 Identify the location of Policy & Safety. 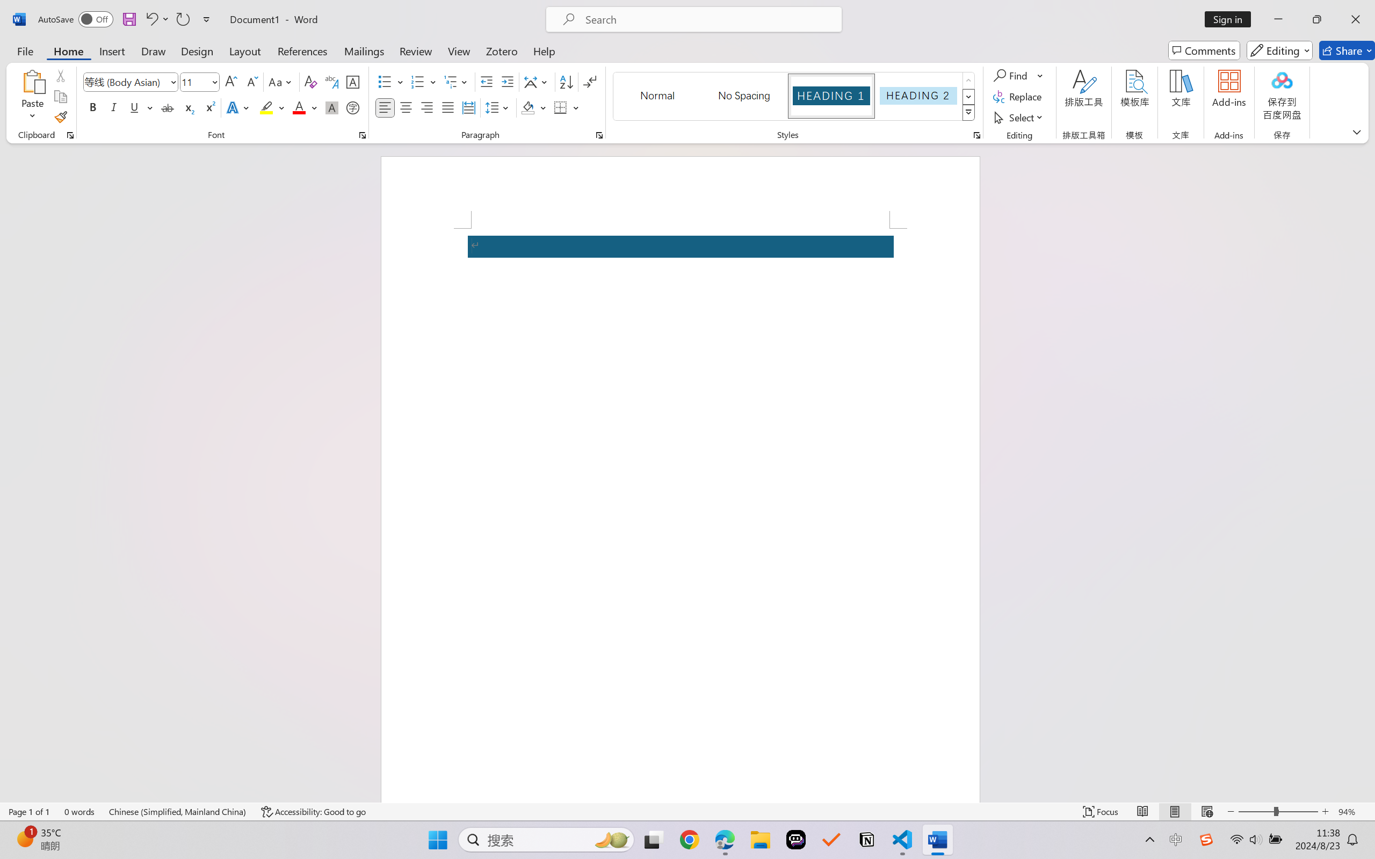
(87, 777).